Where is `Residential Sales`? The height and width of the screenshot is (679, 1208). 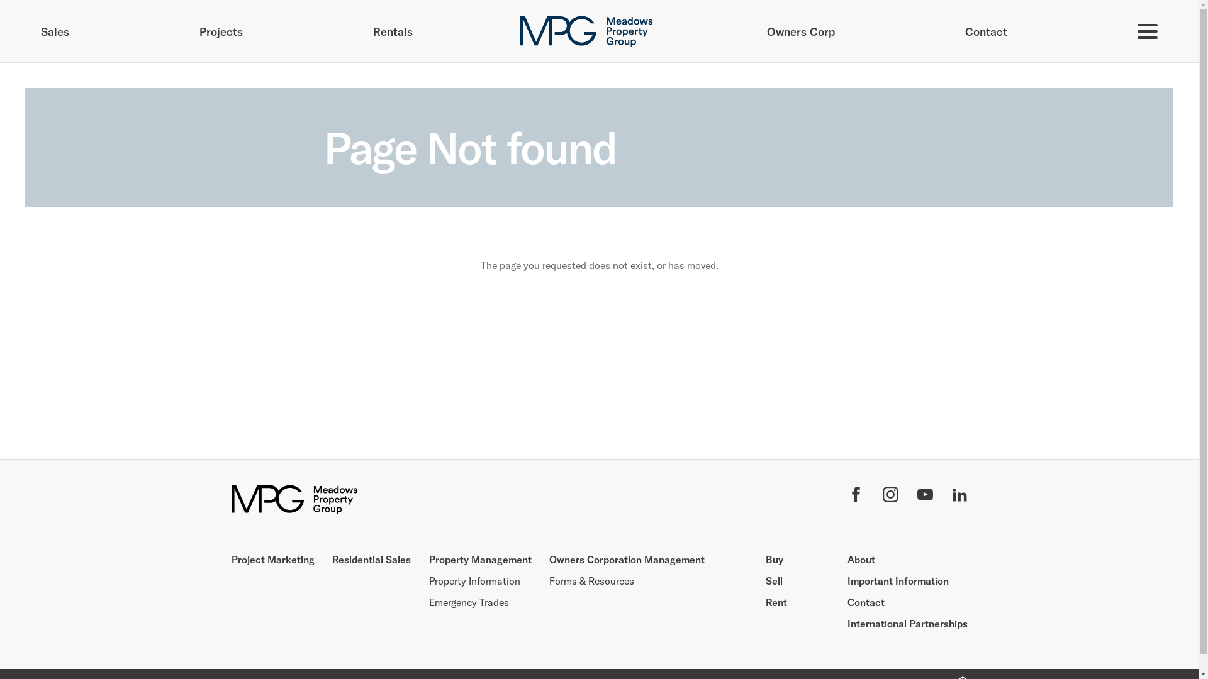
Residential Sales is located at coordinates (371, 560).